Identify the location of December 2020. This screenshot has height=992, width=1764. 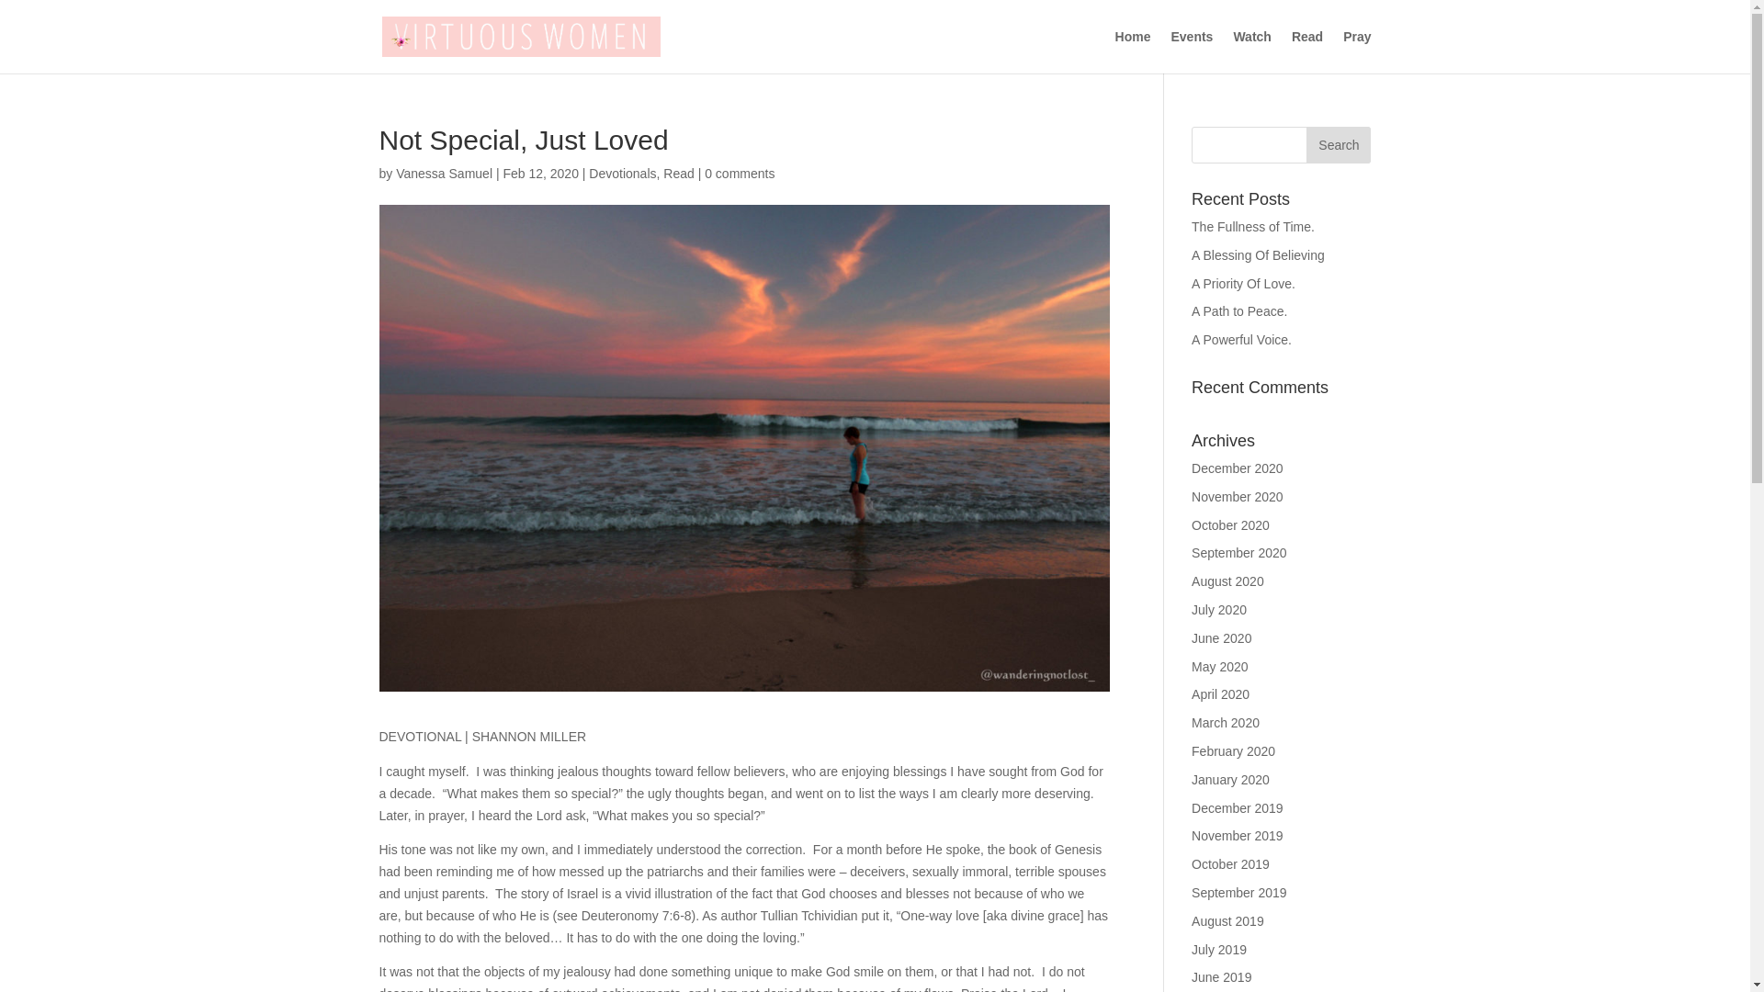
(1238, 468).